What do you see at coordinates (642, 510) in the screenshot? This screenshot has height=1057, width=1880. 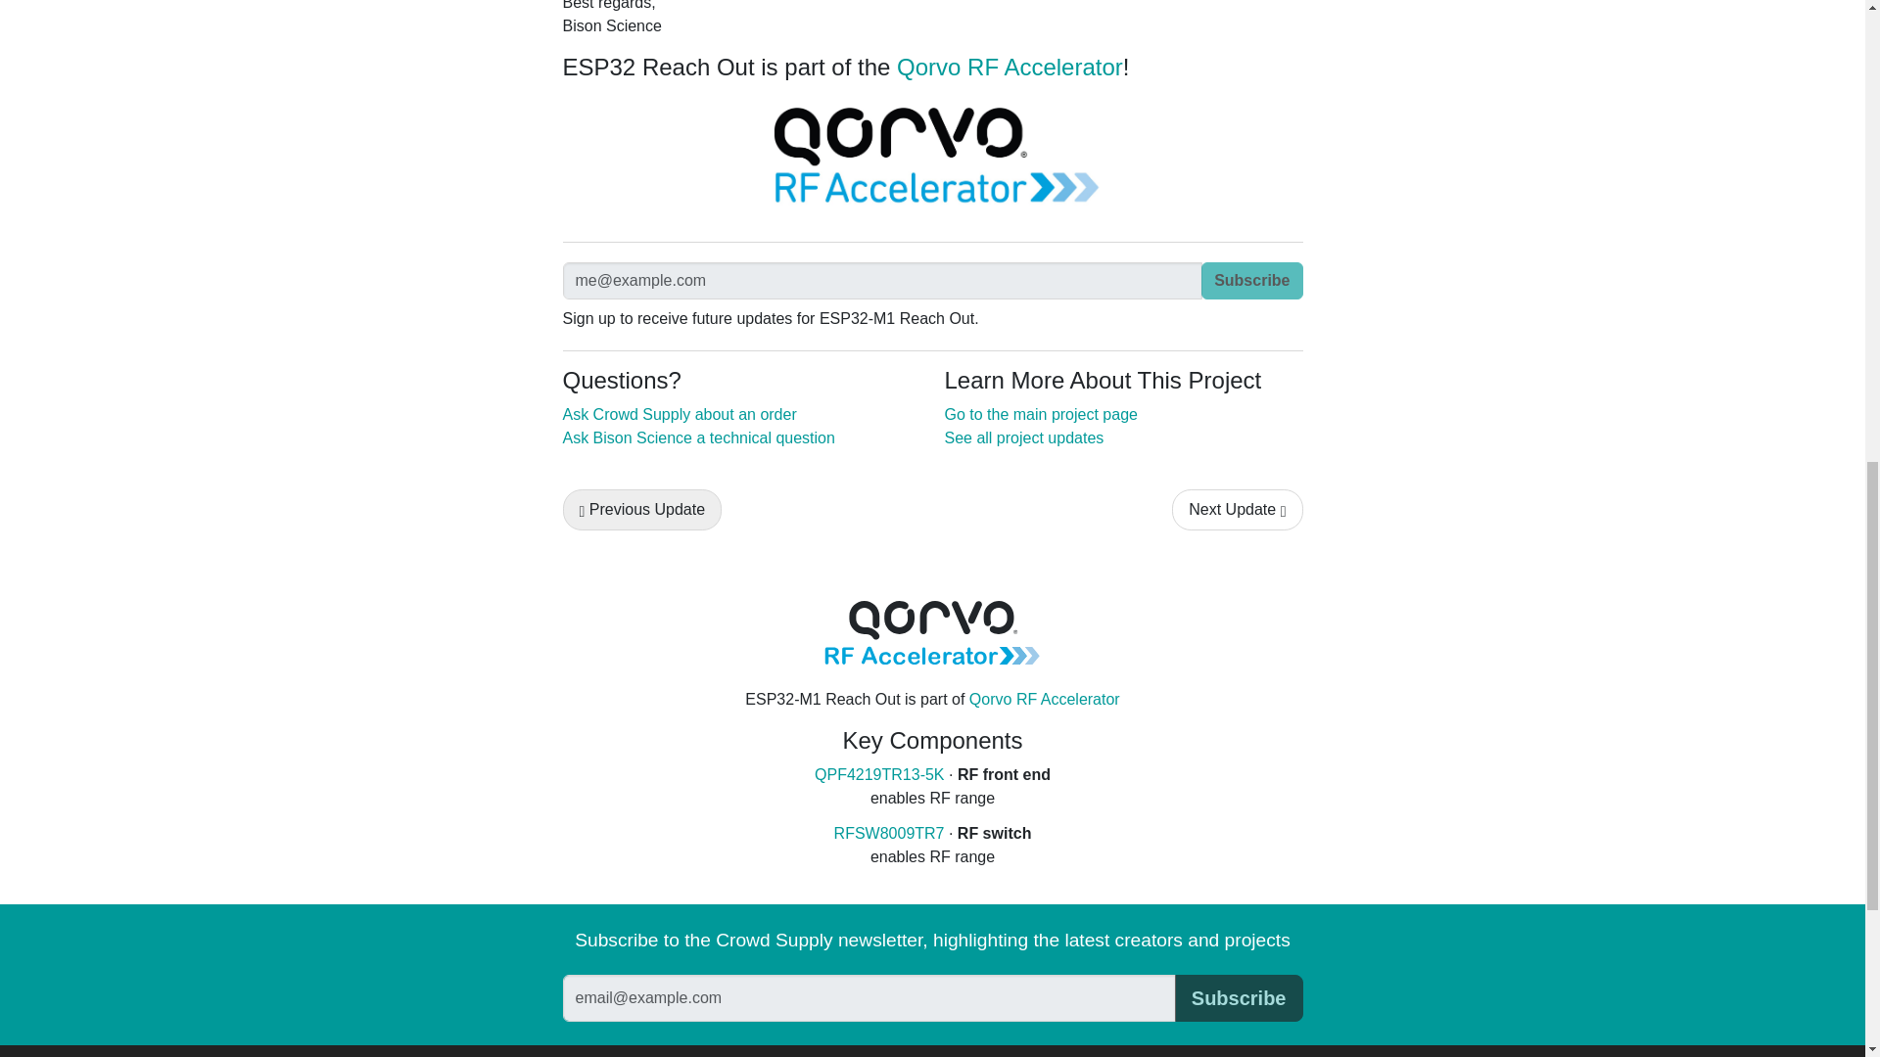 I see `Previous Update` at bounding box center [642, 510].